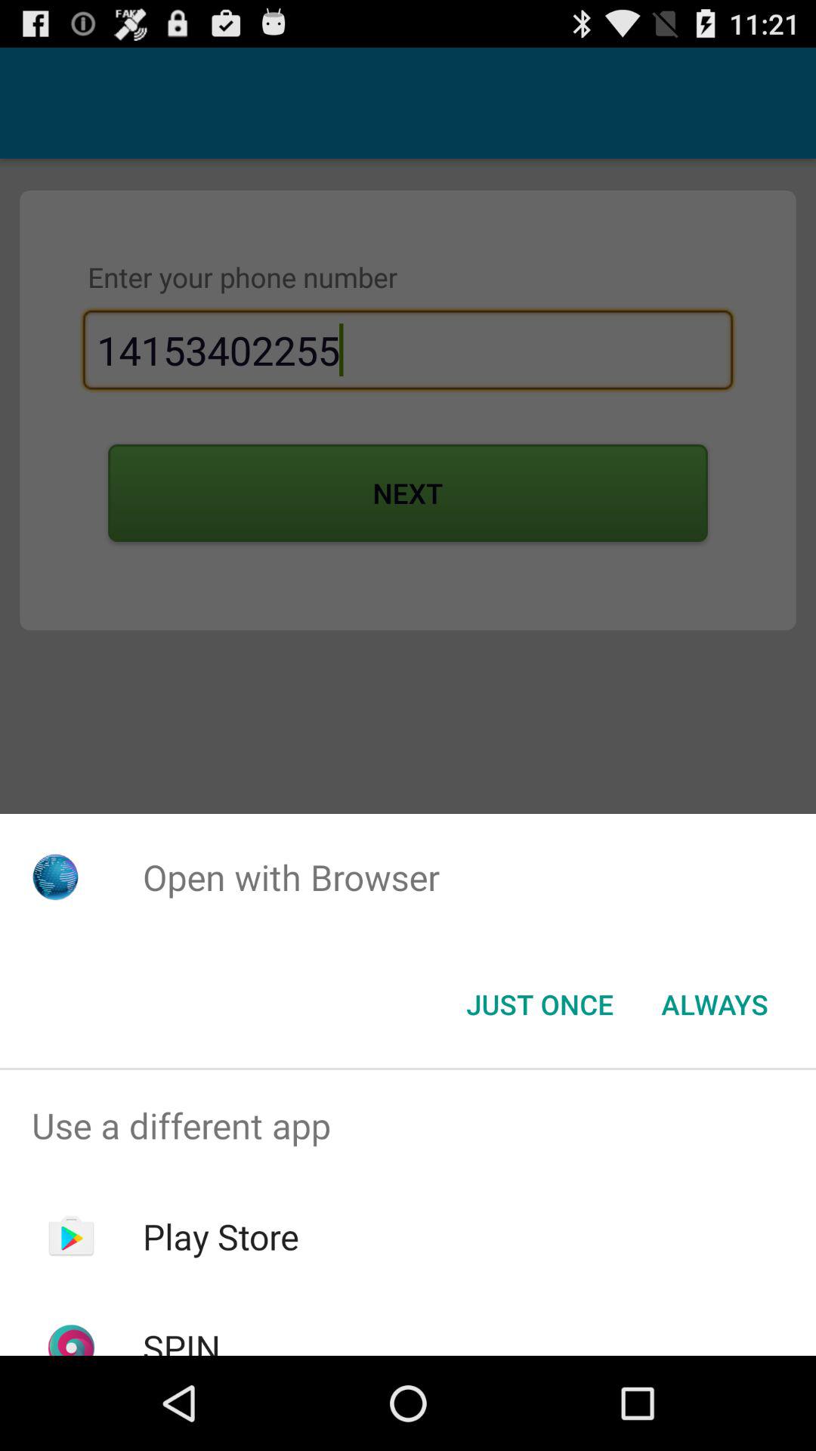 This screenshot has width=816, height=1451. I want to click on choose the always button, so click(715, 1004).